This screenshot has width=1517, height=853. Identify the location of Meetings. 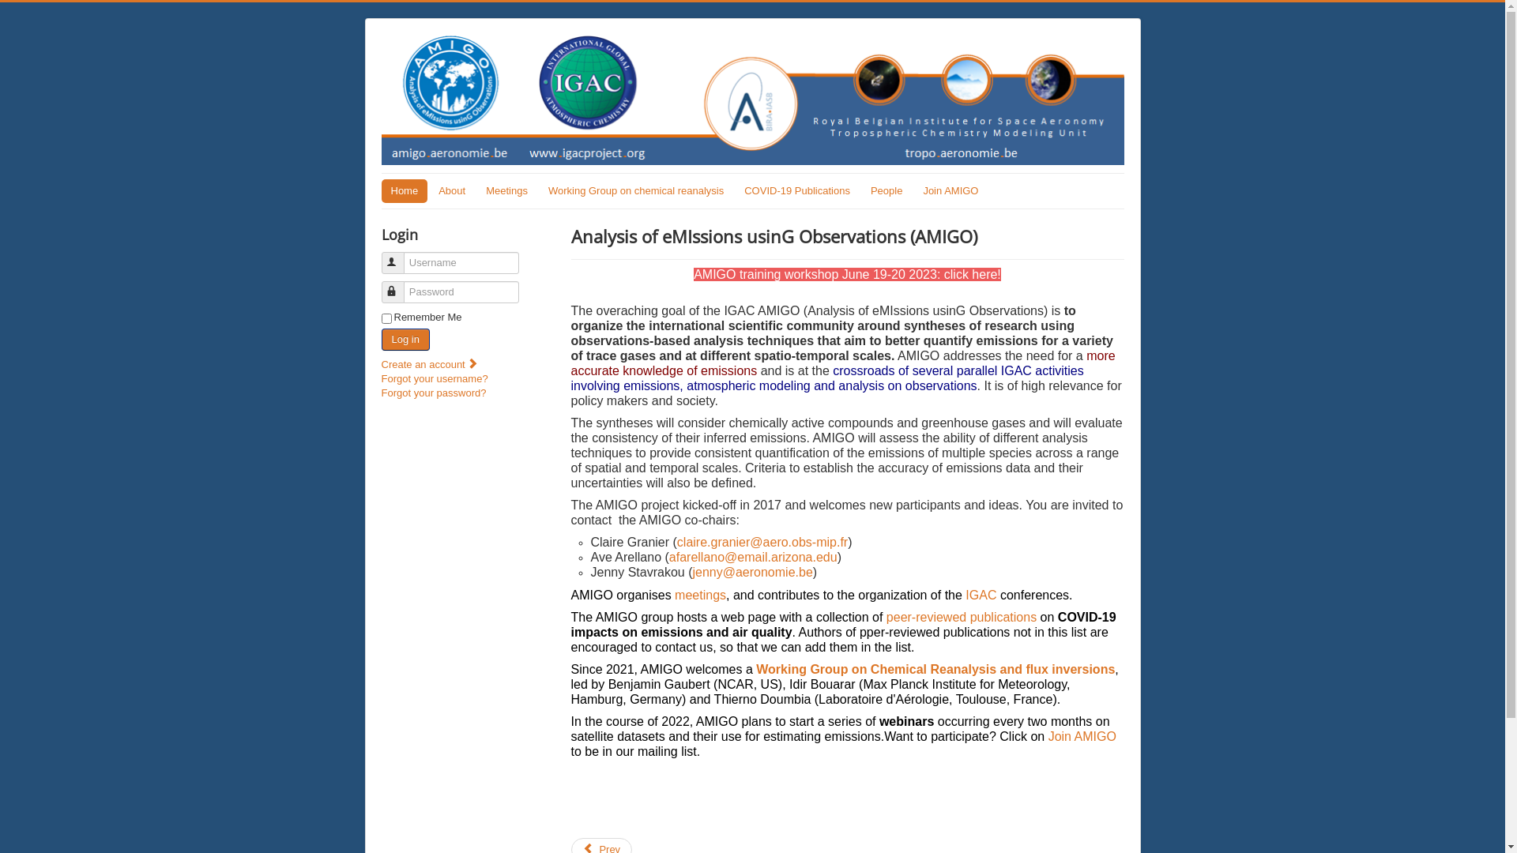
(507, 191).